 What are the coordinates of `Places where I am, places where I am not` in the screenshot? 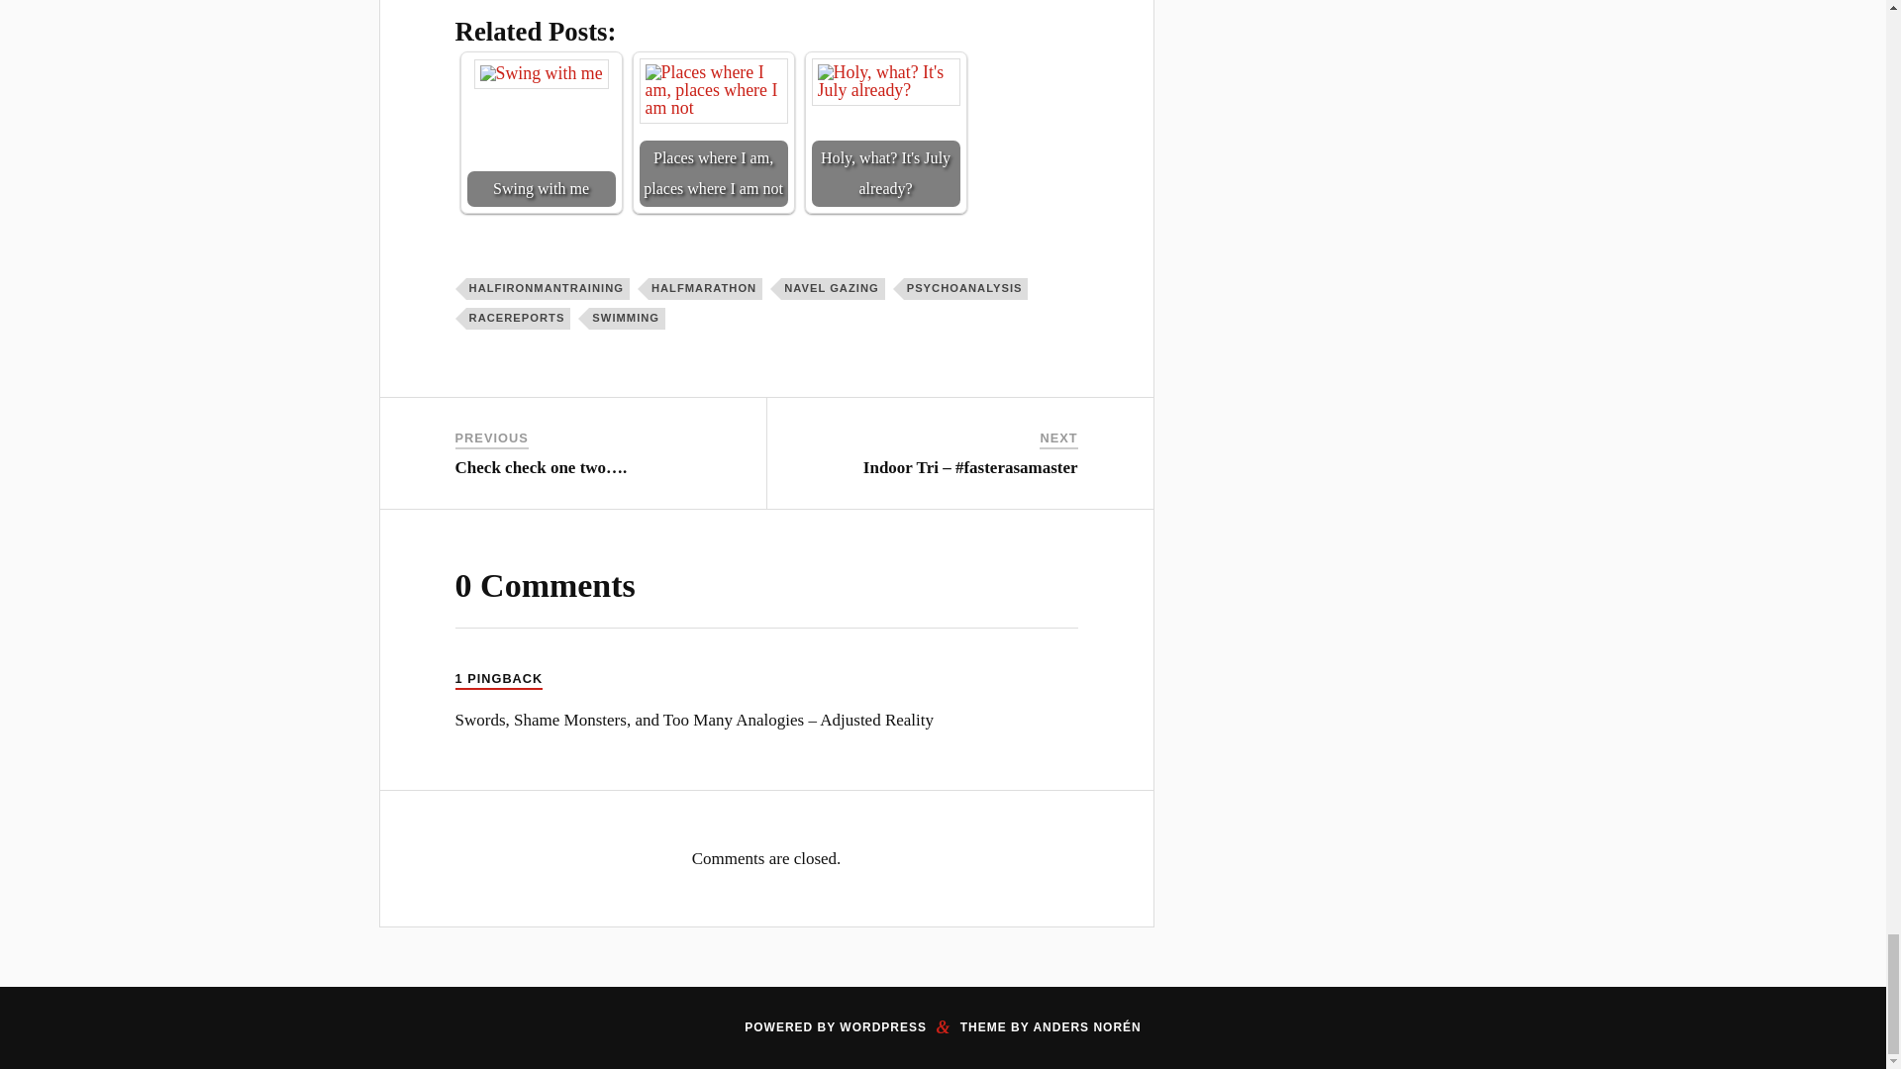 It's located at (713, 91).